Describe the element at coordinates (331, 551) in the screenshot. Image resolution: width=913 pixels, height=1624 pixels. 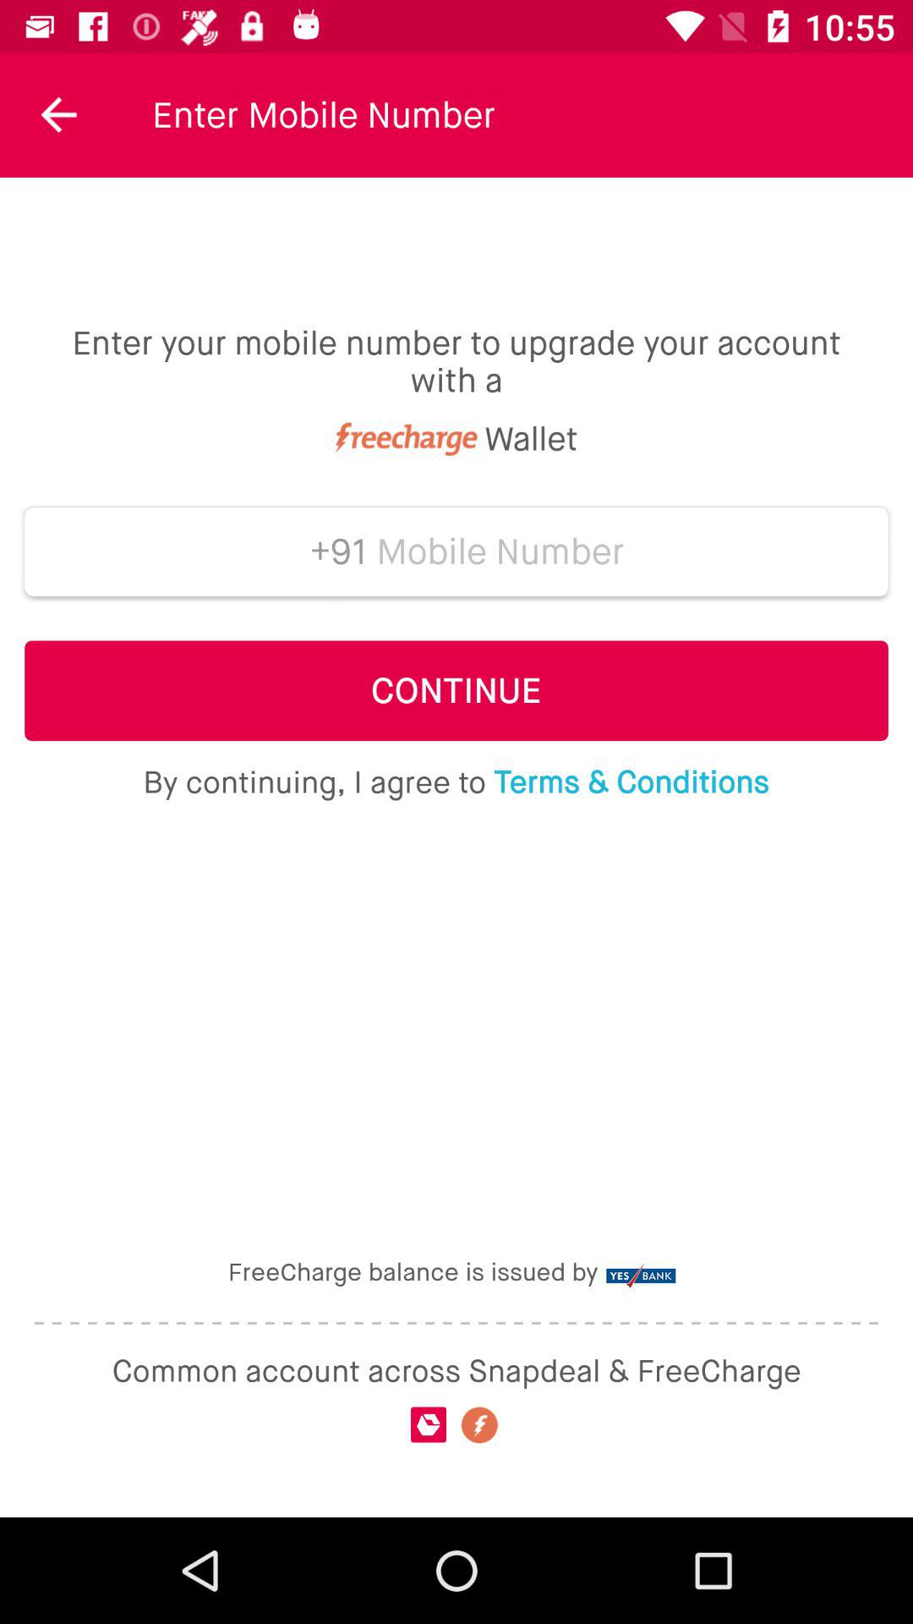
I see `launch the icon above continue icon` at that location.